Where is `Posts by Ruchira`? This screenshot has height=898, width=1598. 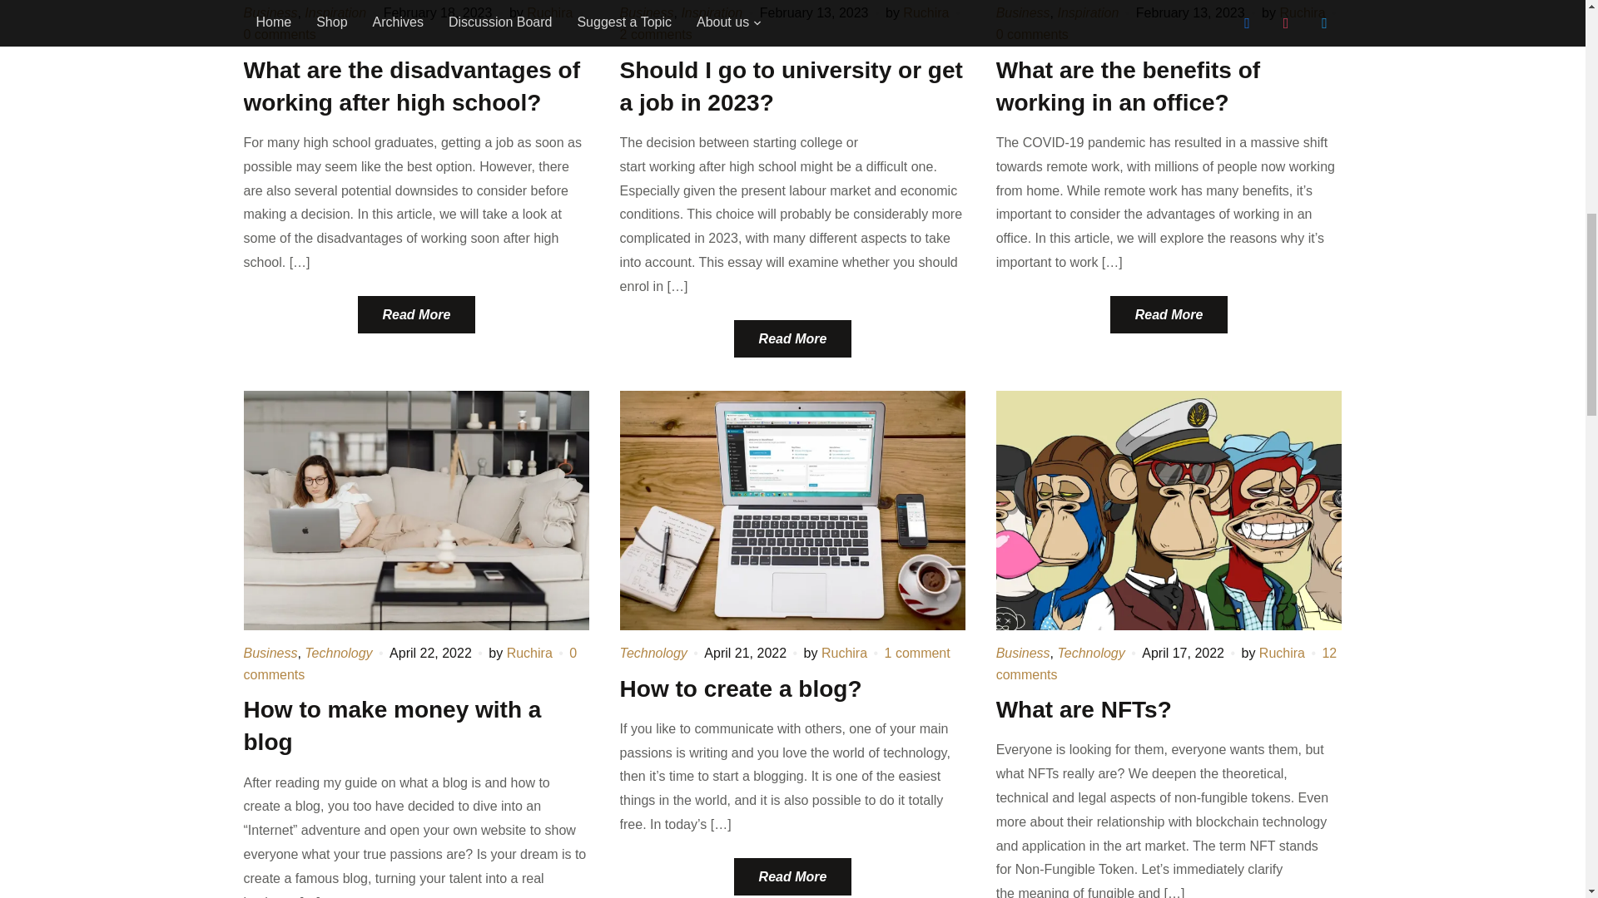
Posts by Ruchira is located at coordinates (1302, 12).